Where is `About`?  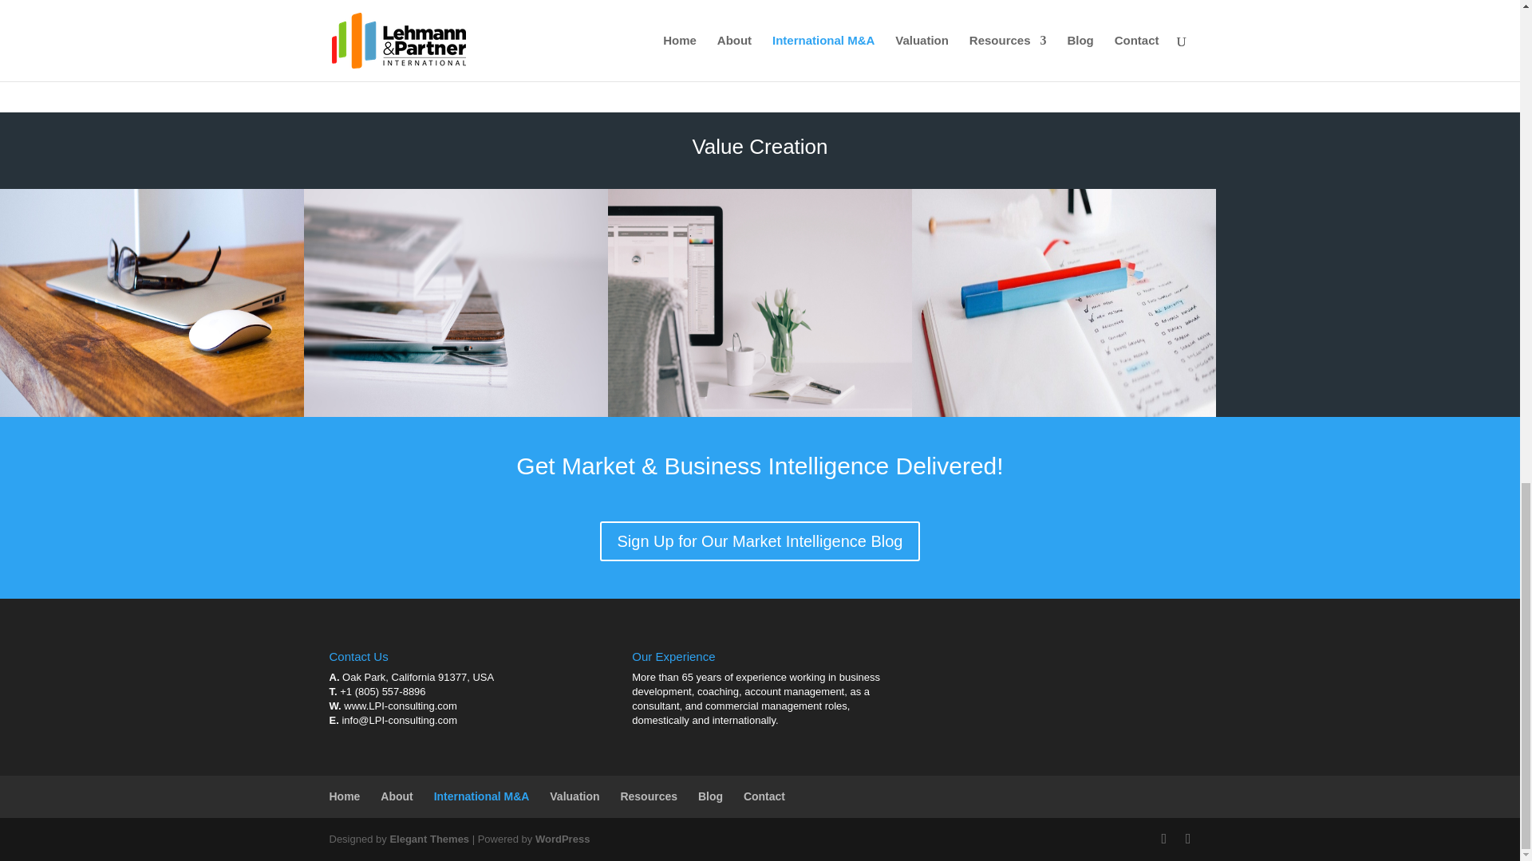
About is located at coordinates (396, 796).